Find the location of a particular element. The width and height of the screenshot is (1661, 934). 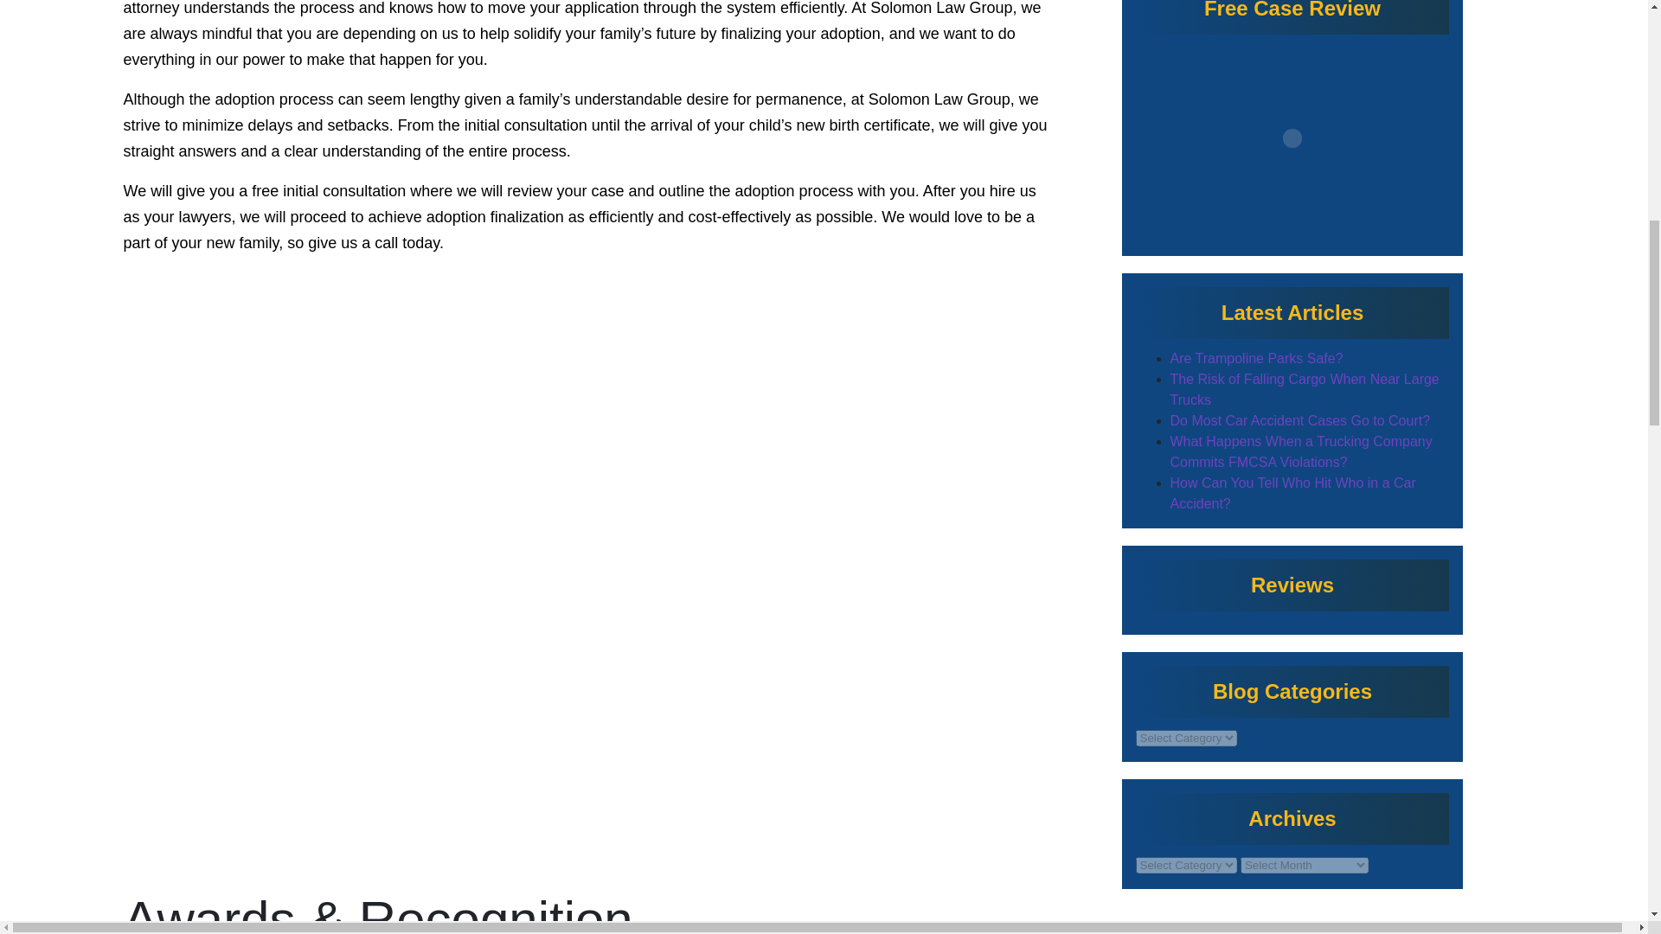

Do Most Car Accident Cases Go to Court? is located at coordinates (1299, 420).